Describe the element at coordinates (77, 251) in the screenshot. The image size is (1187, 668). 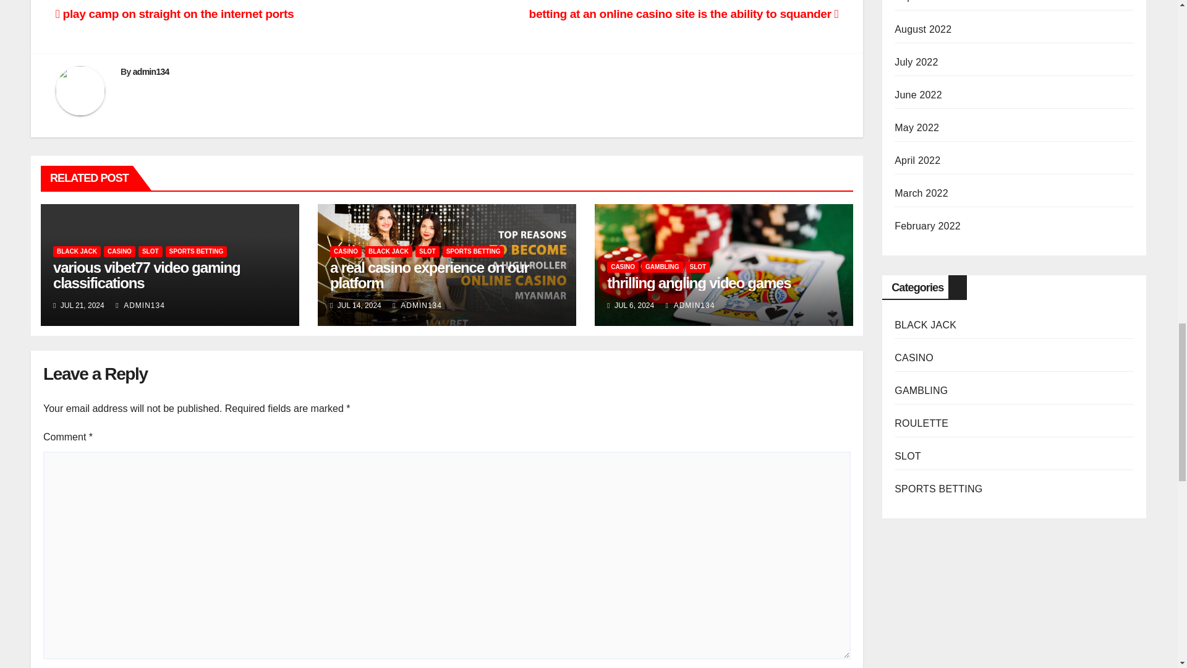
I see `BLACK JACK` at that location.